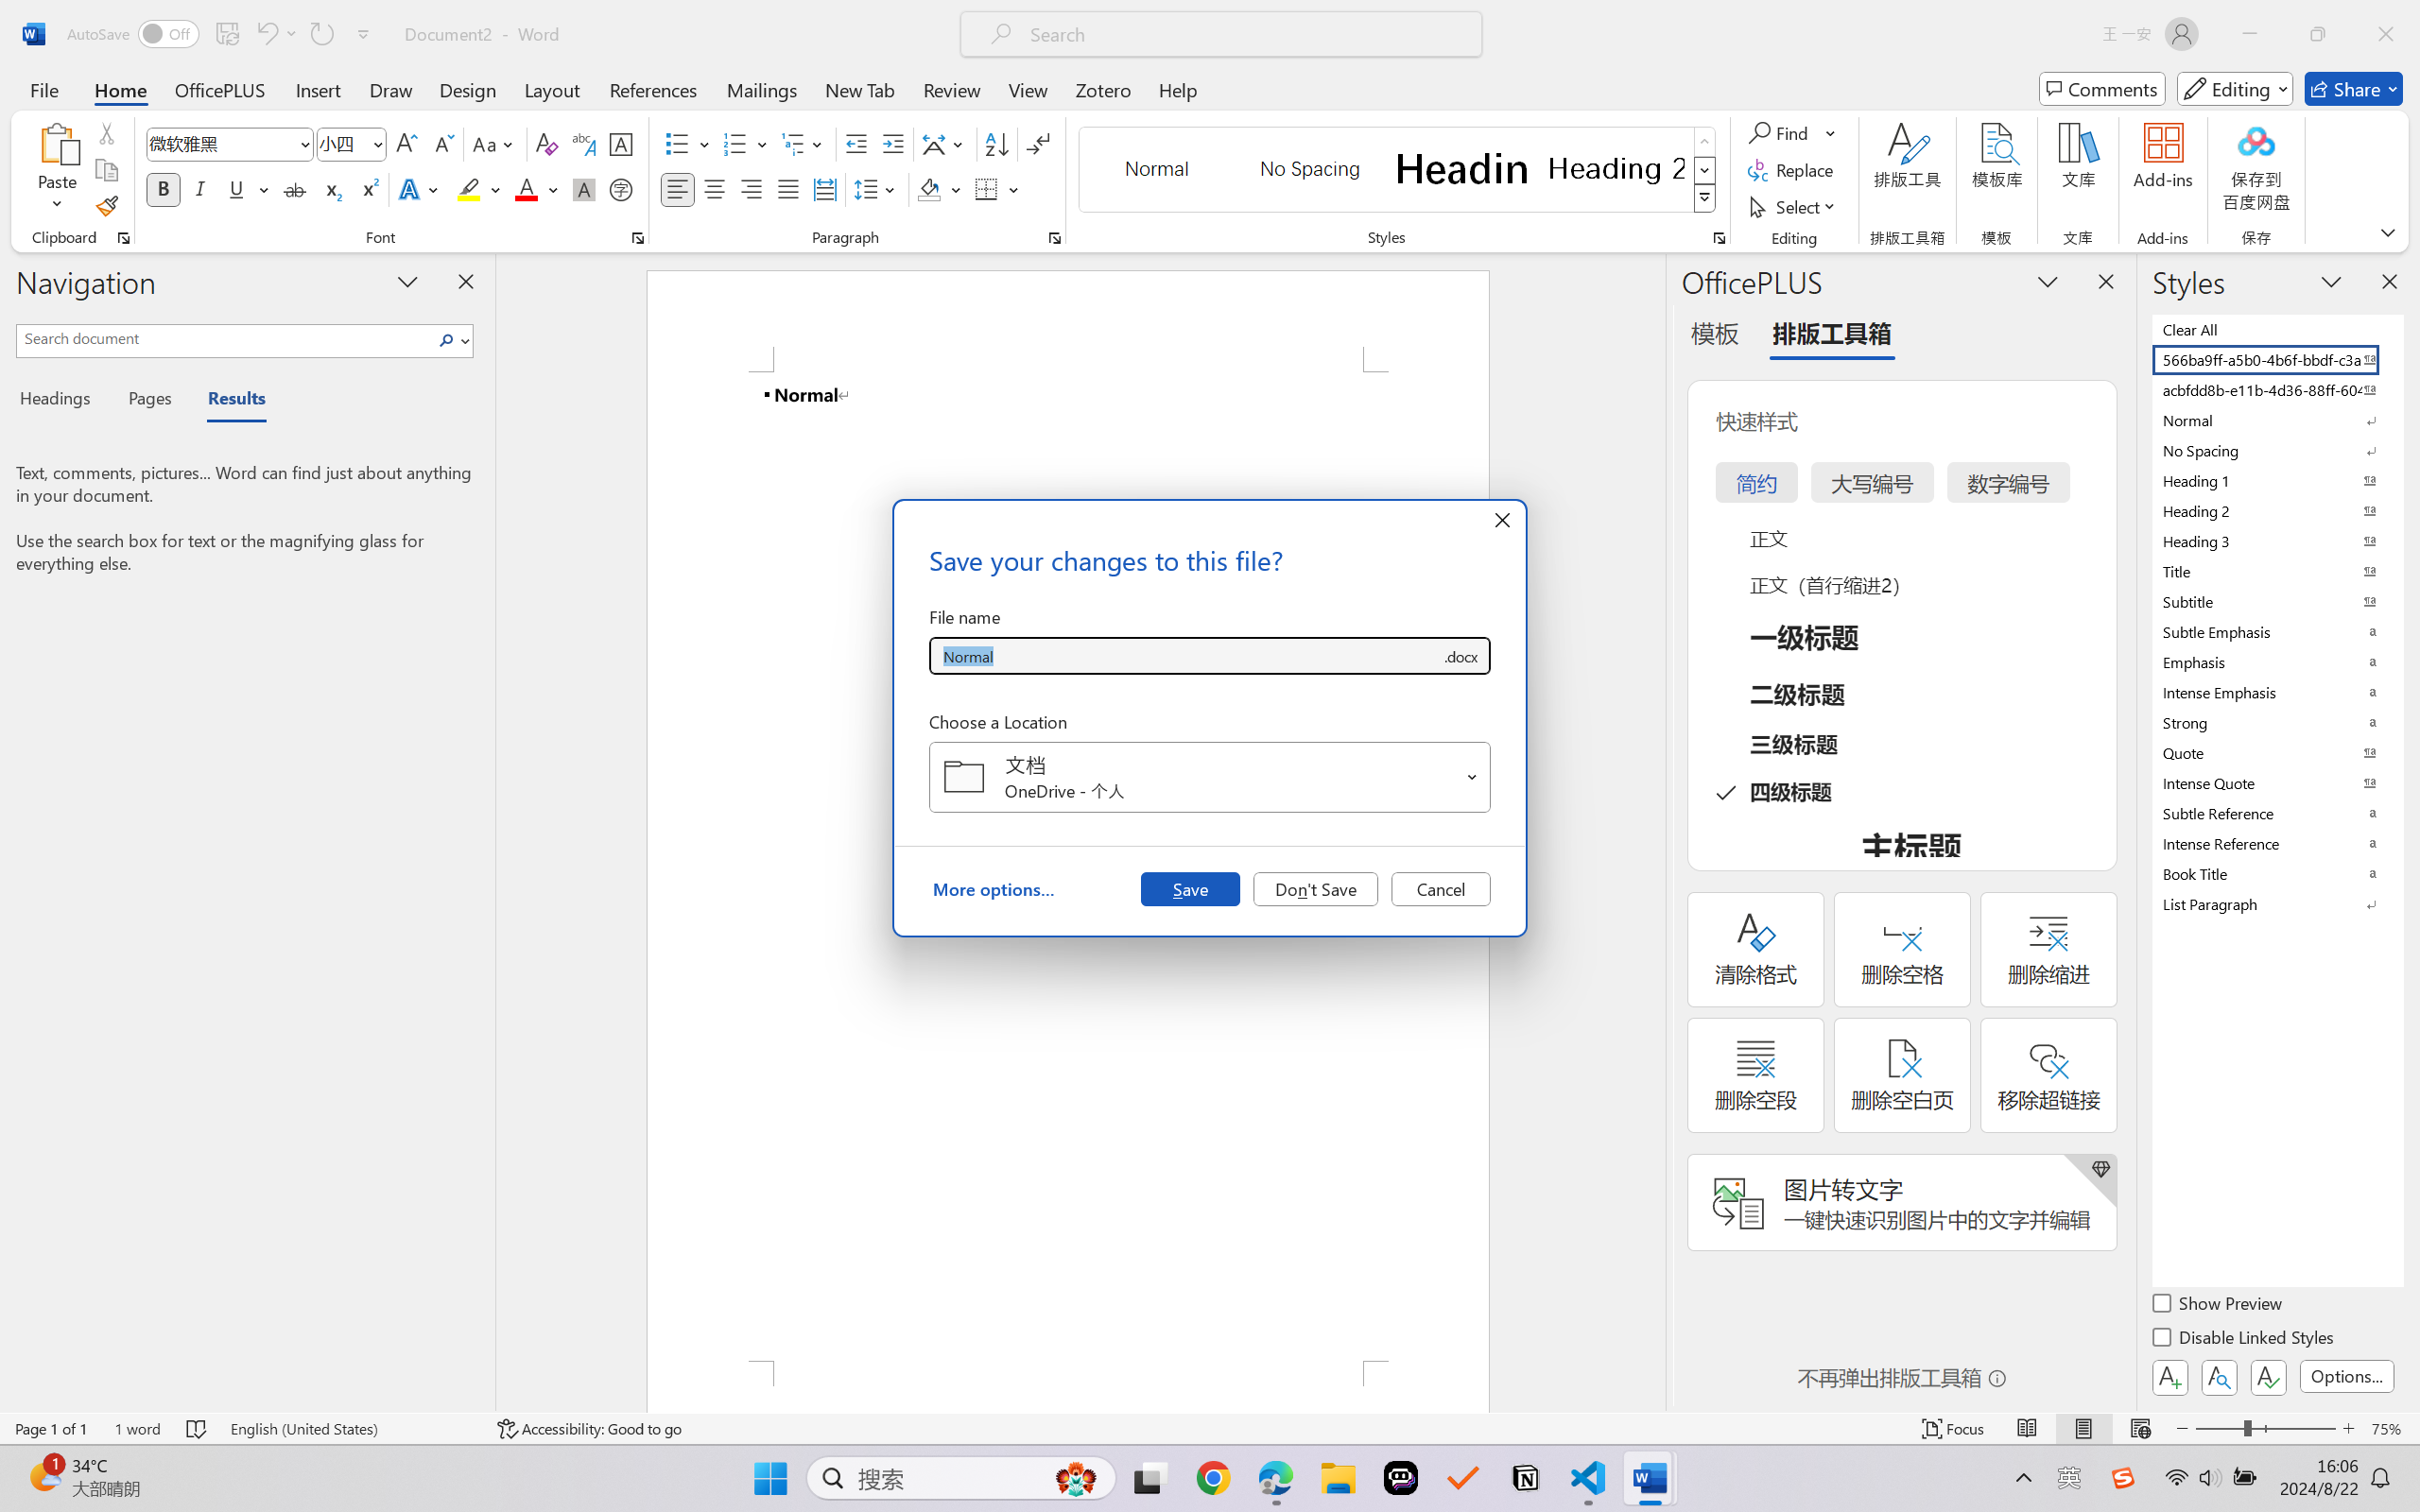 This screenshot has height=1512, width=2420. I want to click on Numbering, so click(735, 144).